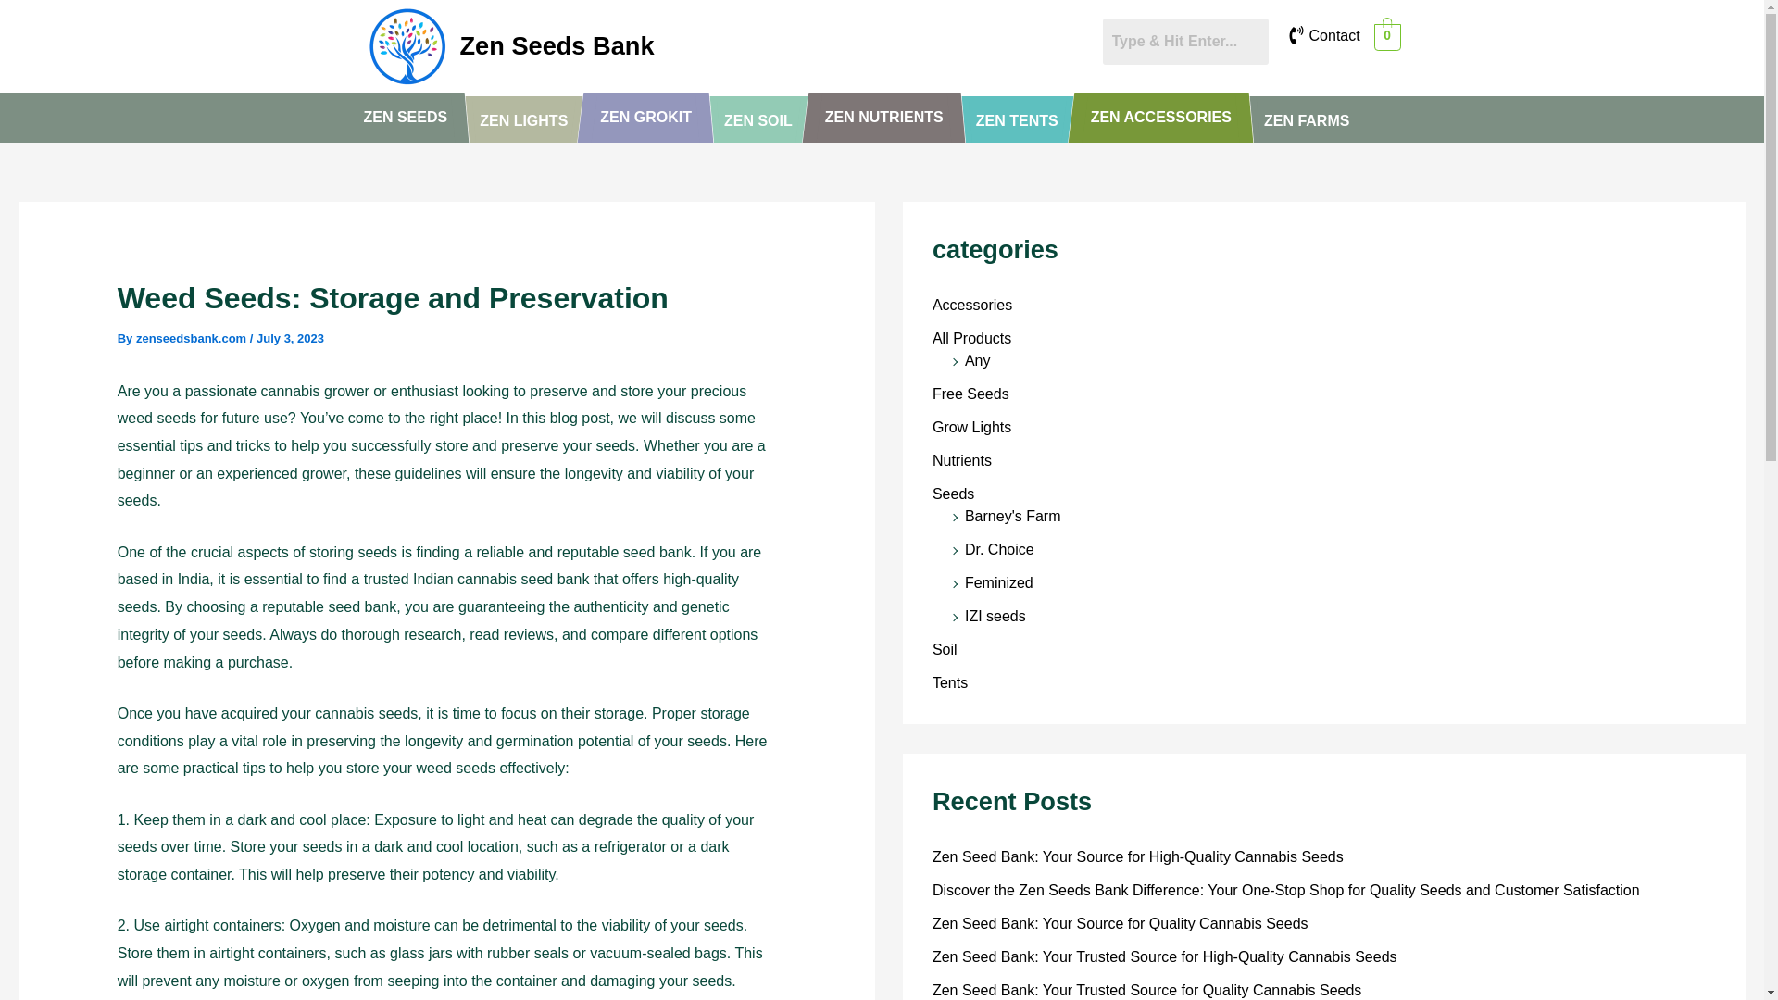 The height and width of the screenshot is (1000, 1778). I want to click on ZEN GROKIT, so click(645, 118).